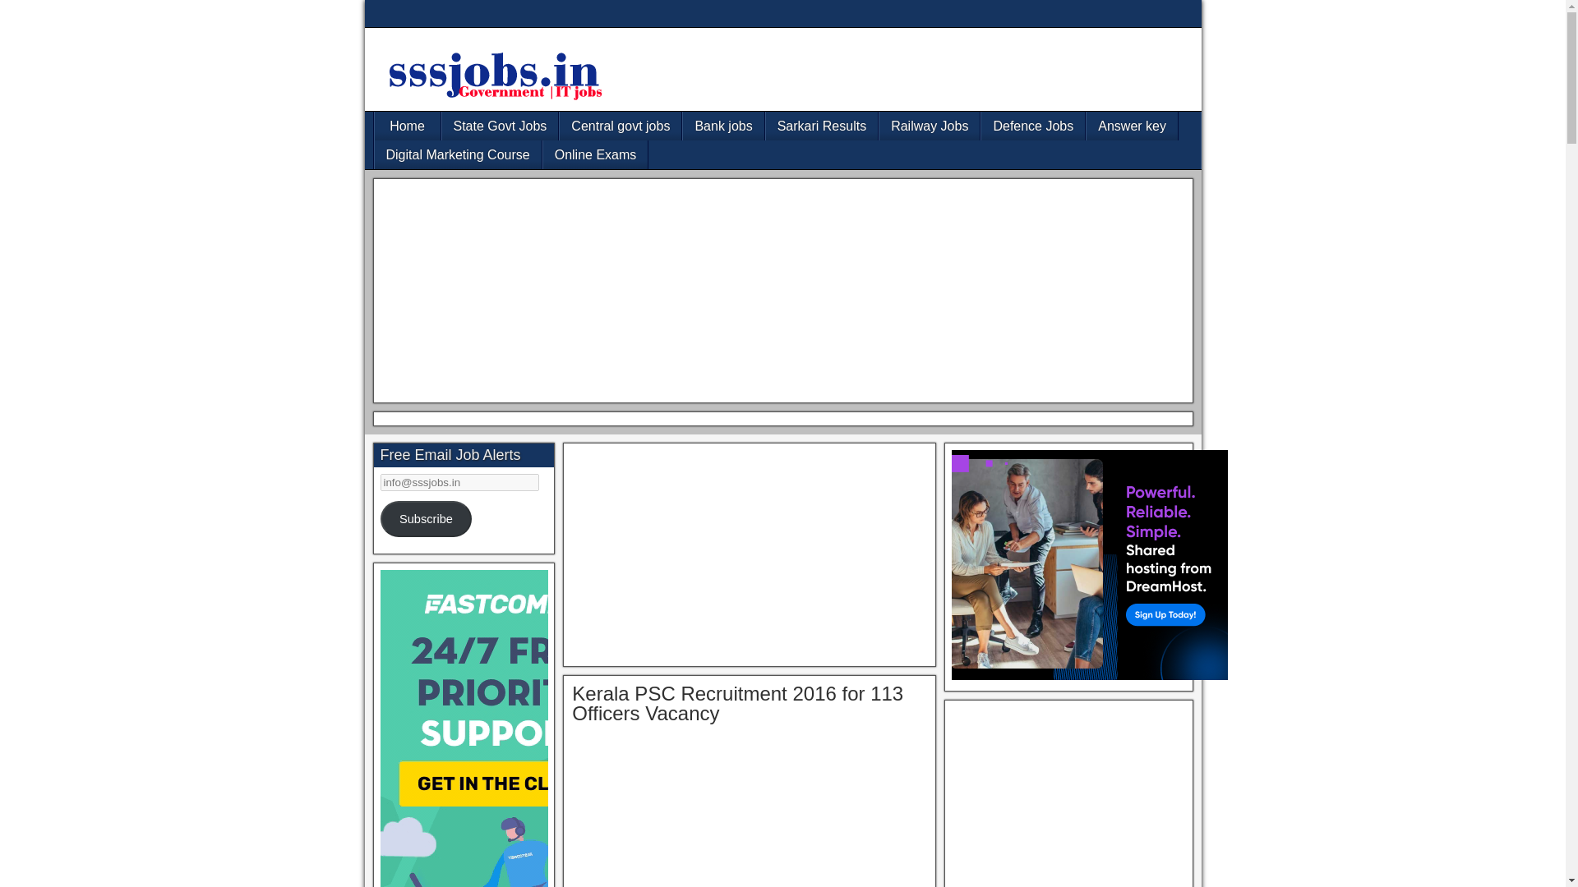  Describe the element at coordinates (500, 126) in the screenshot. I see `State Govt Jobs` at that location.